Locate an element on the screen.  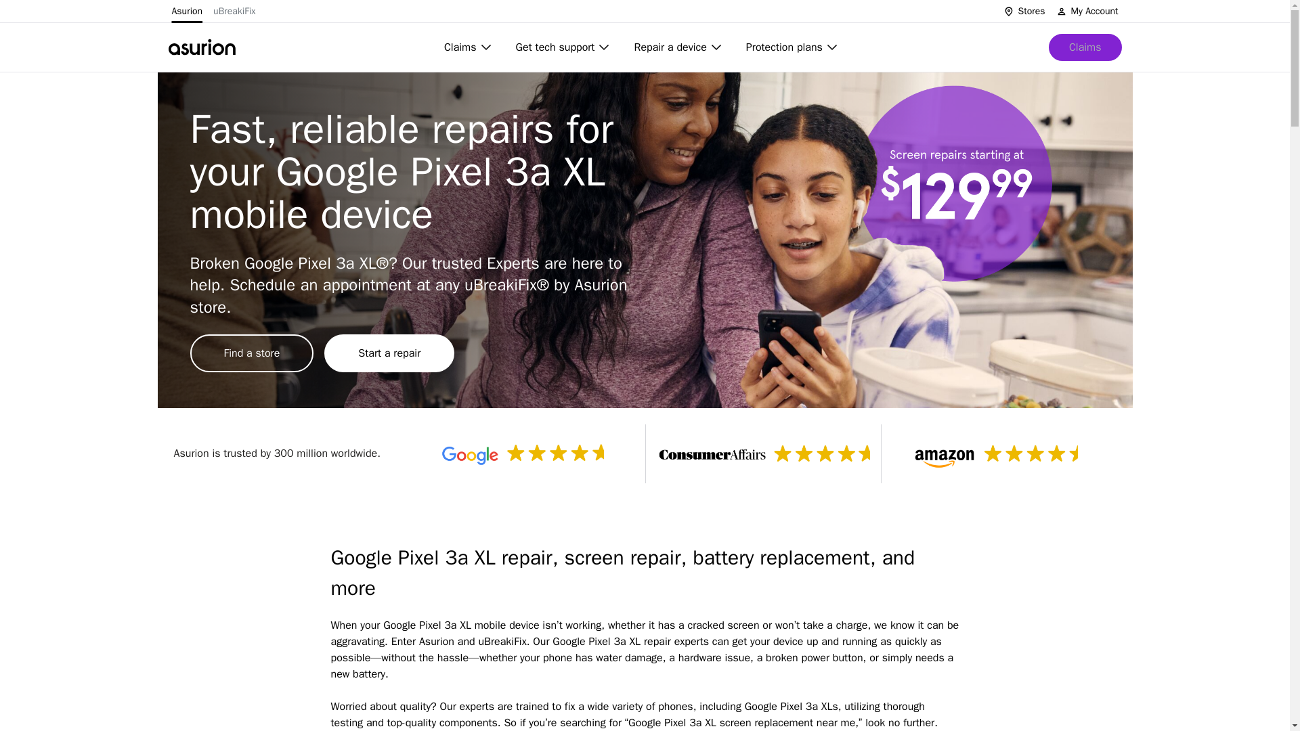
uBreakiFix is located at coordinates (234, 11).